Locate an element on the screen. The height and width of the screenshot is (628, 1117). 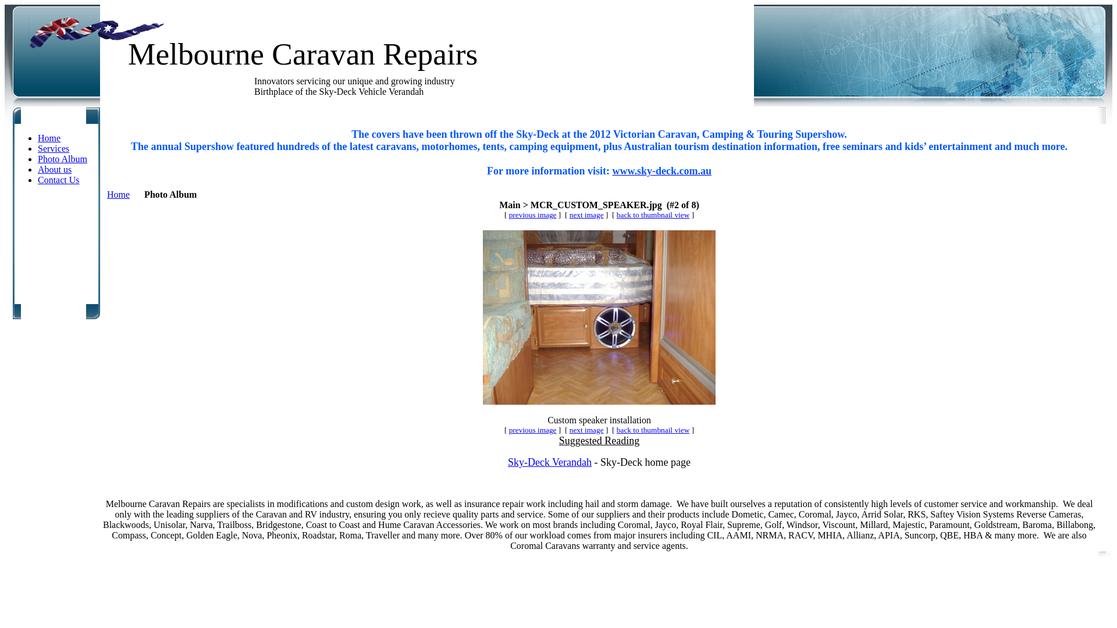
back to thumbnail view is located at coordinates (653, 215).